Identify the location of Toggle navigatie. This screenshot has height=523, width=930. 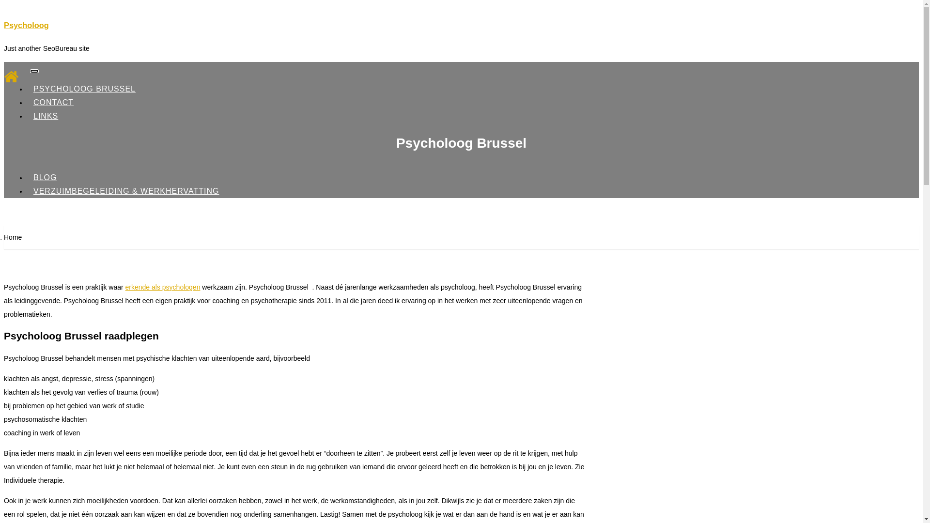
(34, 71).